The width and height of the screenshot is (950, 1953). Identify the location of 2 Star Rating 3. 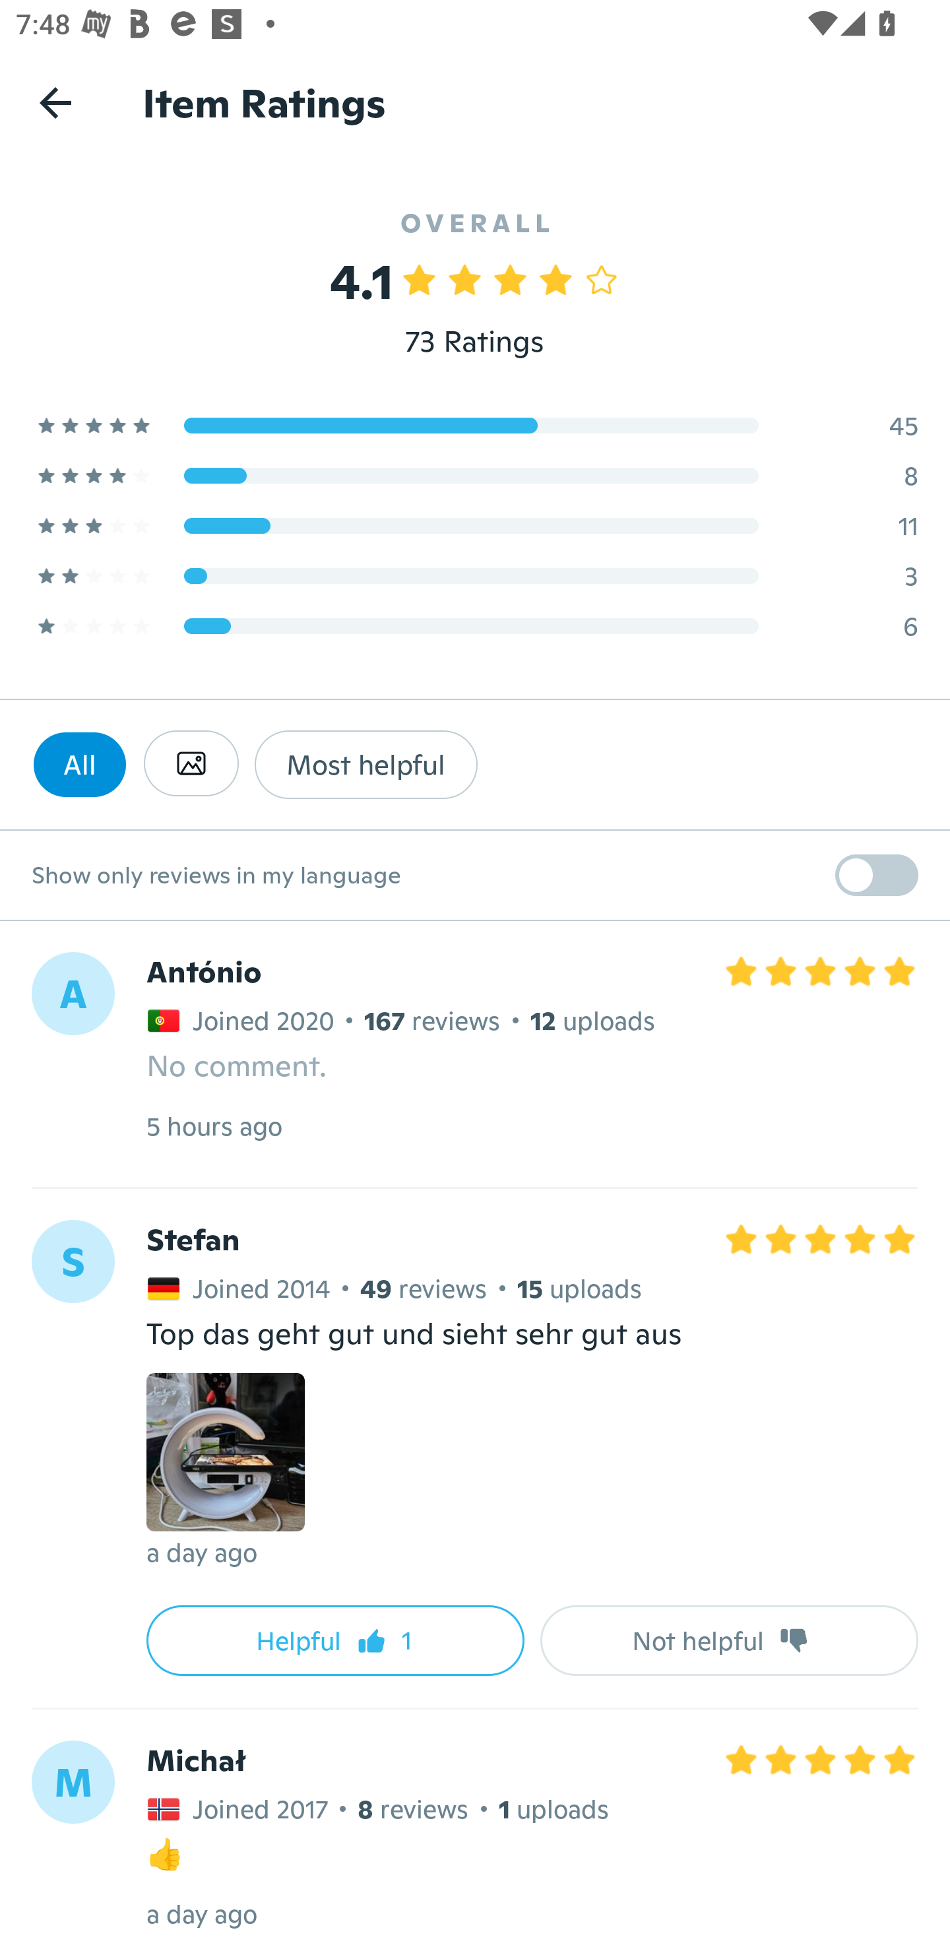
(475, 575).